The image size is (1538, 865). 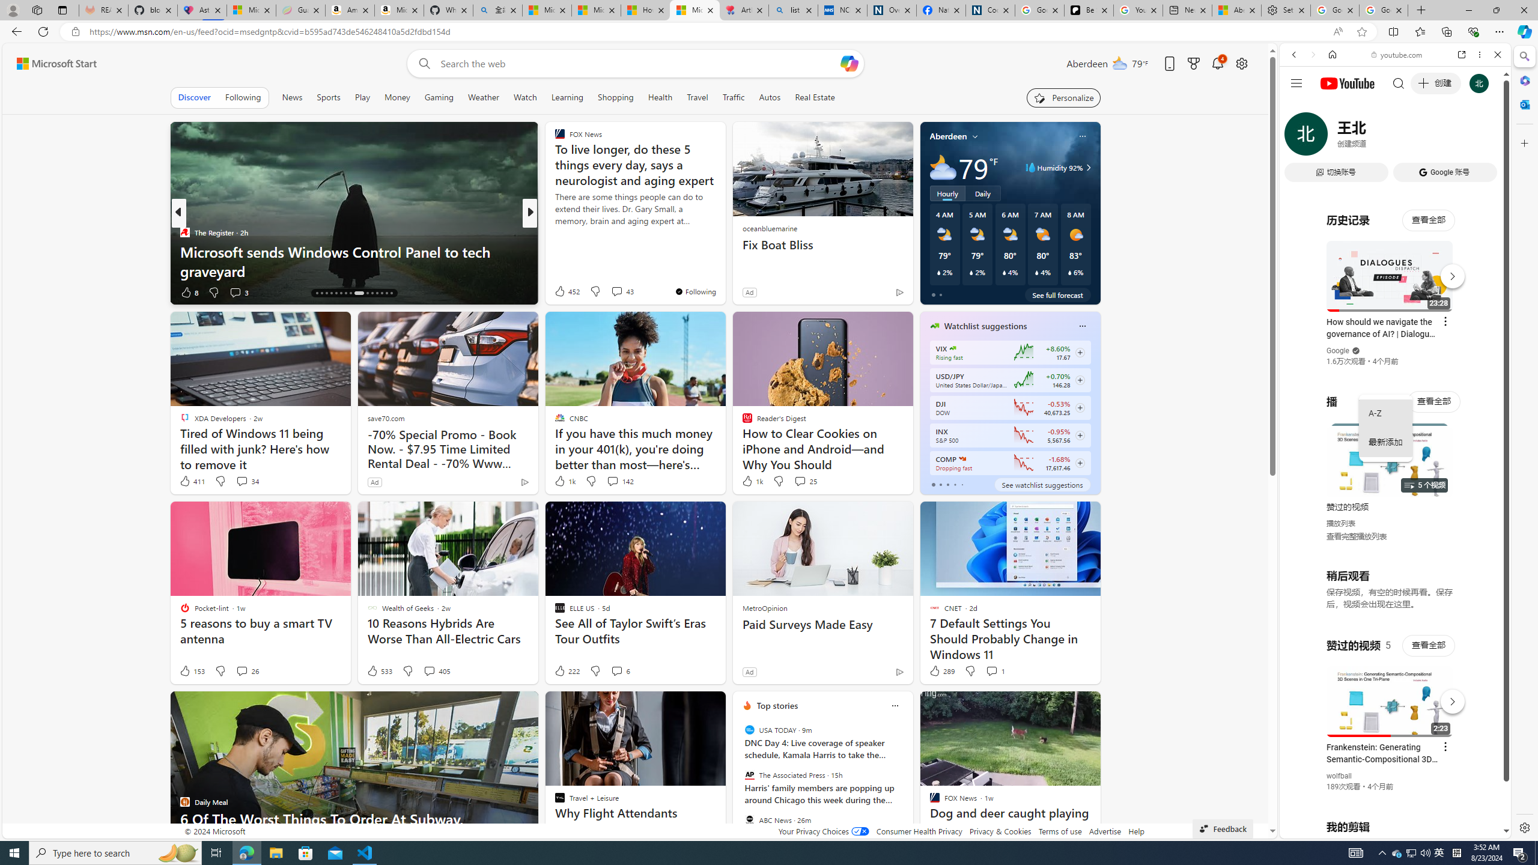 What do you see at coordinates (947, 193) in the screenshot?
I see `Hourly` at bounding box center [947, 193].